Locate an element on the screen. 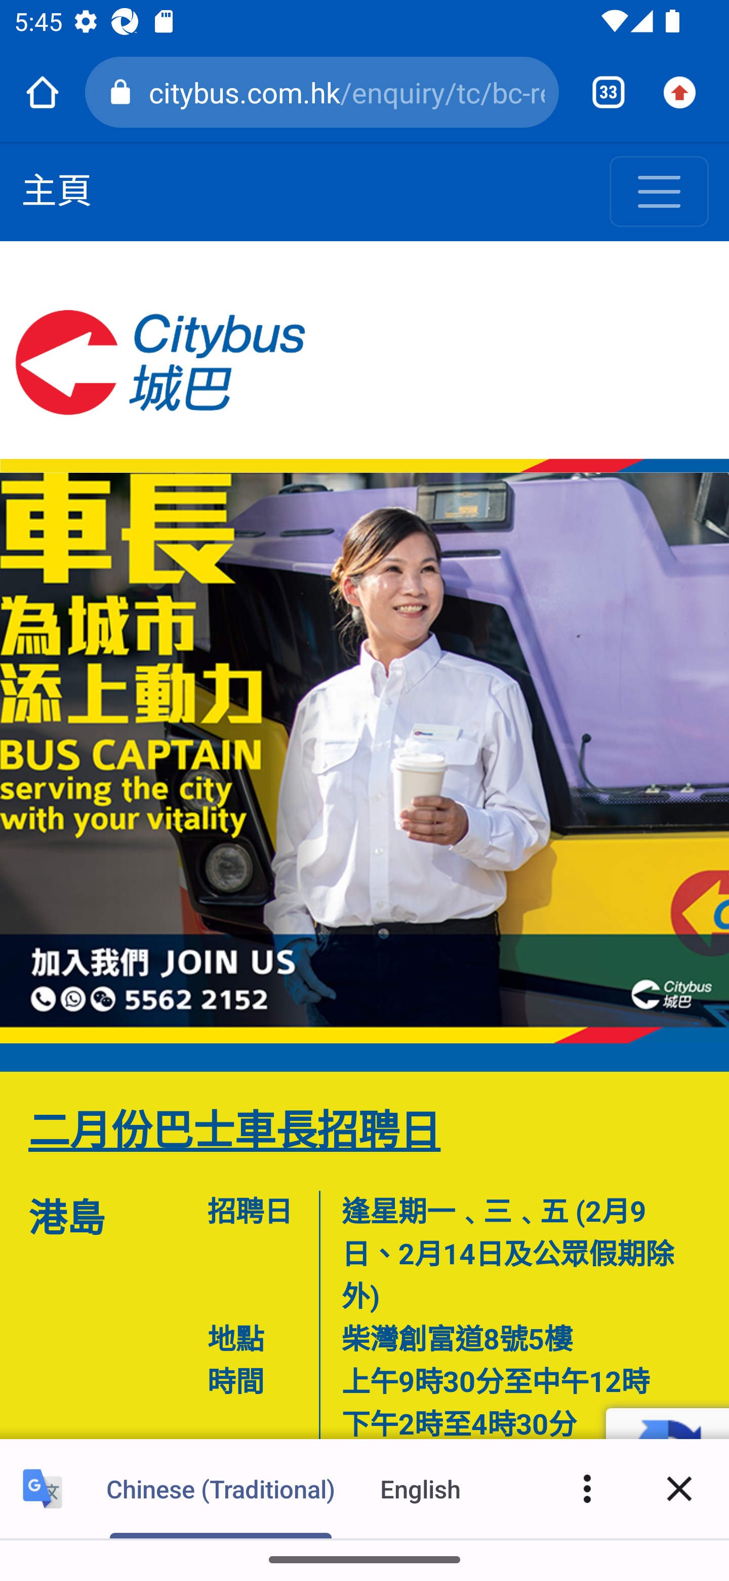 The image size is (729, 1581). English is located at coordinates (421, 1488).